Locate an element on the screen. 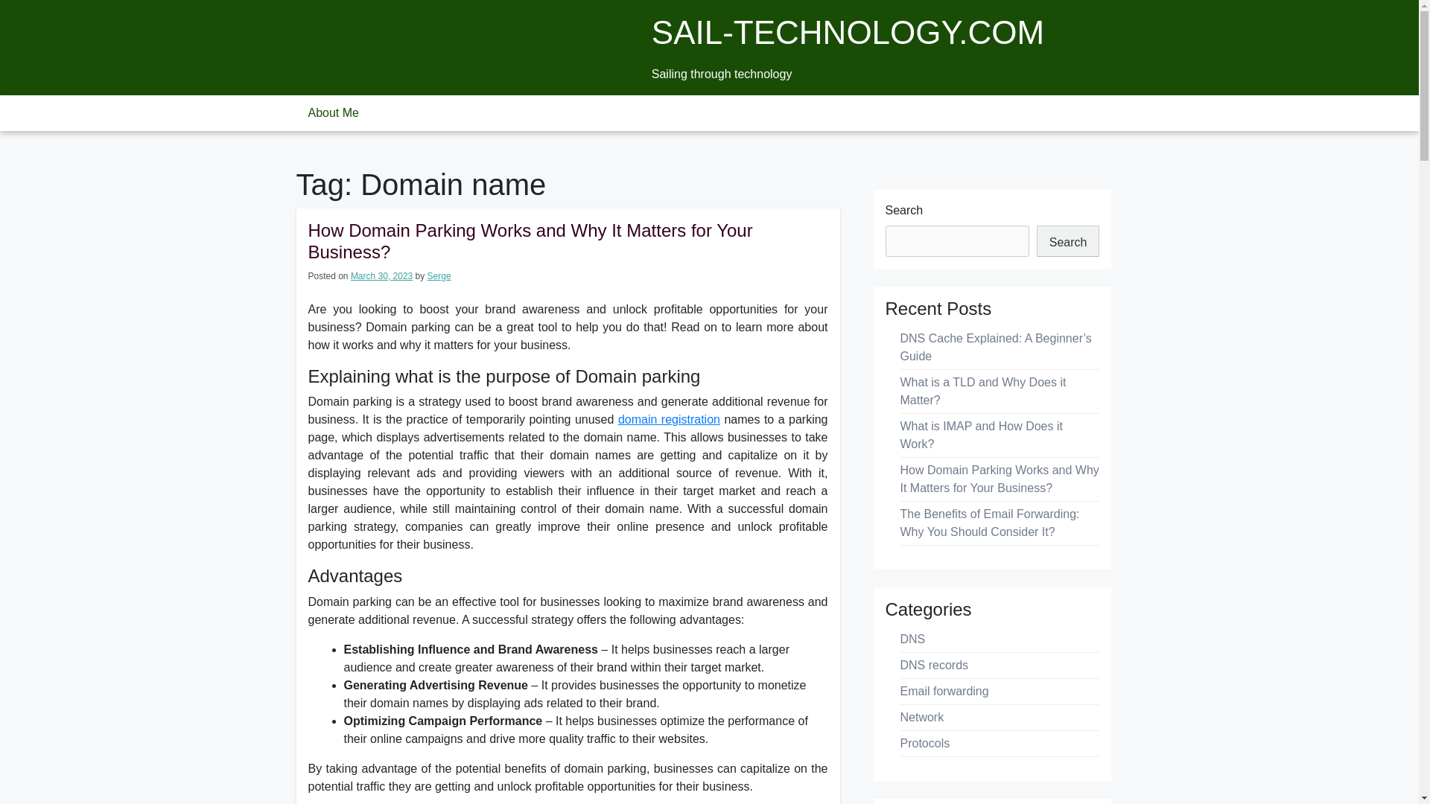  domain registration is located at coordinates (669, 420).